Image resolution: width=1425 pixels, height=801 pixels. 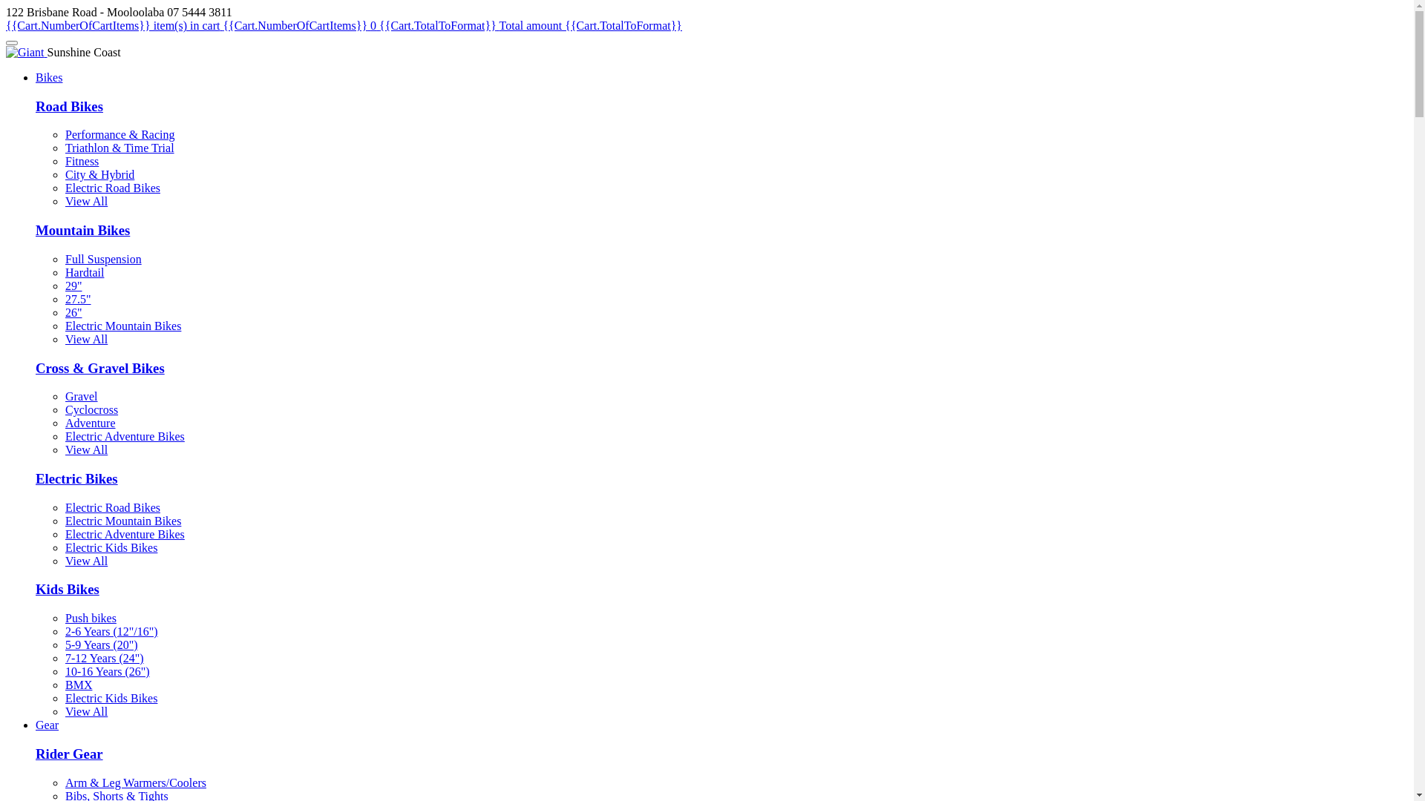 What do you see at coordinates (92, 409) in the screenshot?
I see `Cyclocross` at bounding box center [92, 409].